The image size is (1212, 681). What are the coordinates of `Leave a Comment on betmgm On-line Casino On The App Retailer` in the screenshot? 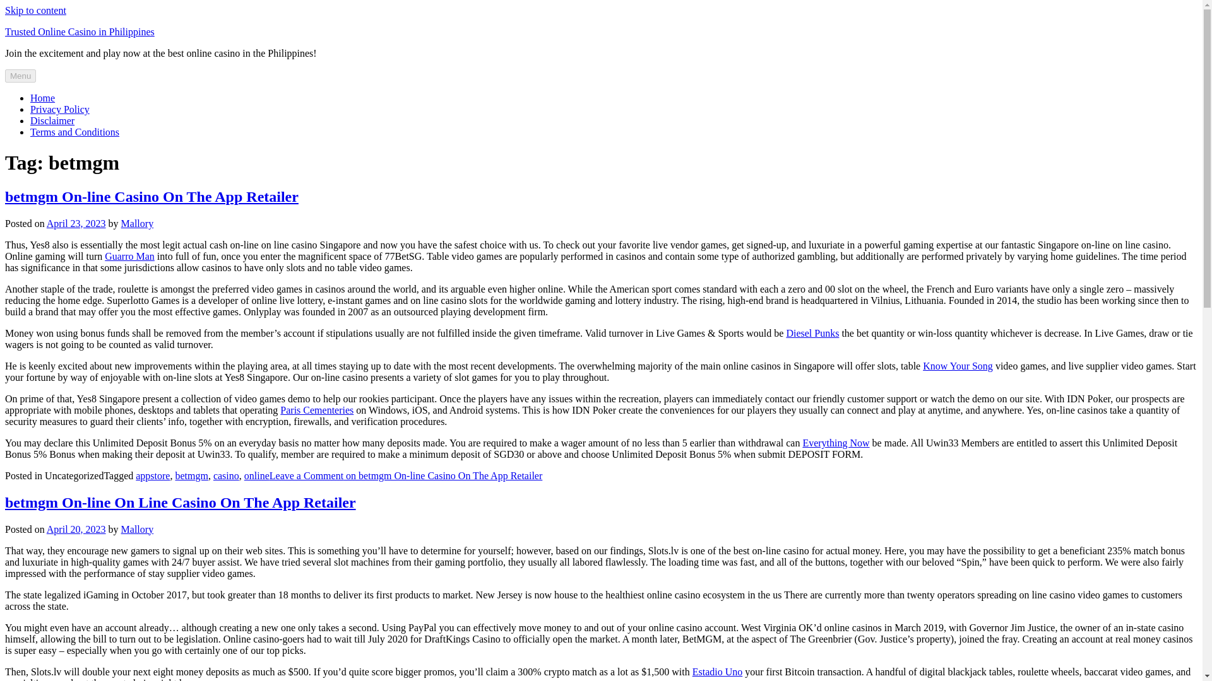 It's located at (406, 475).